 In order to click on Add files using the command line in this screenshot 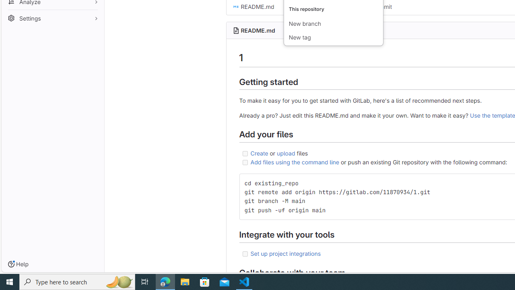, I will do `click(295, 162)`.